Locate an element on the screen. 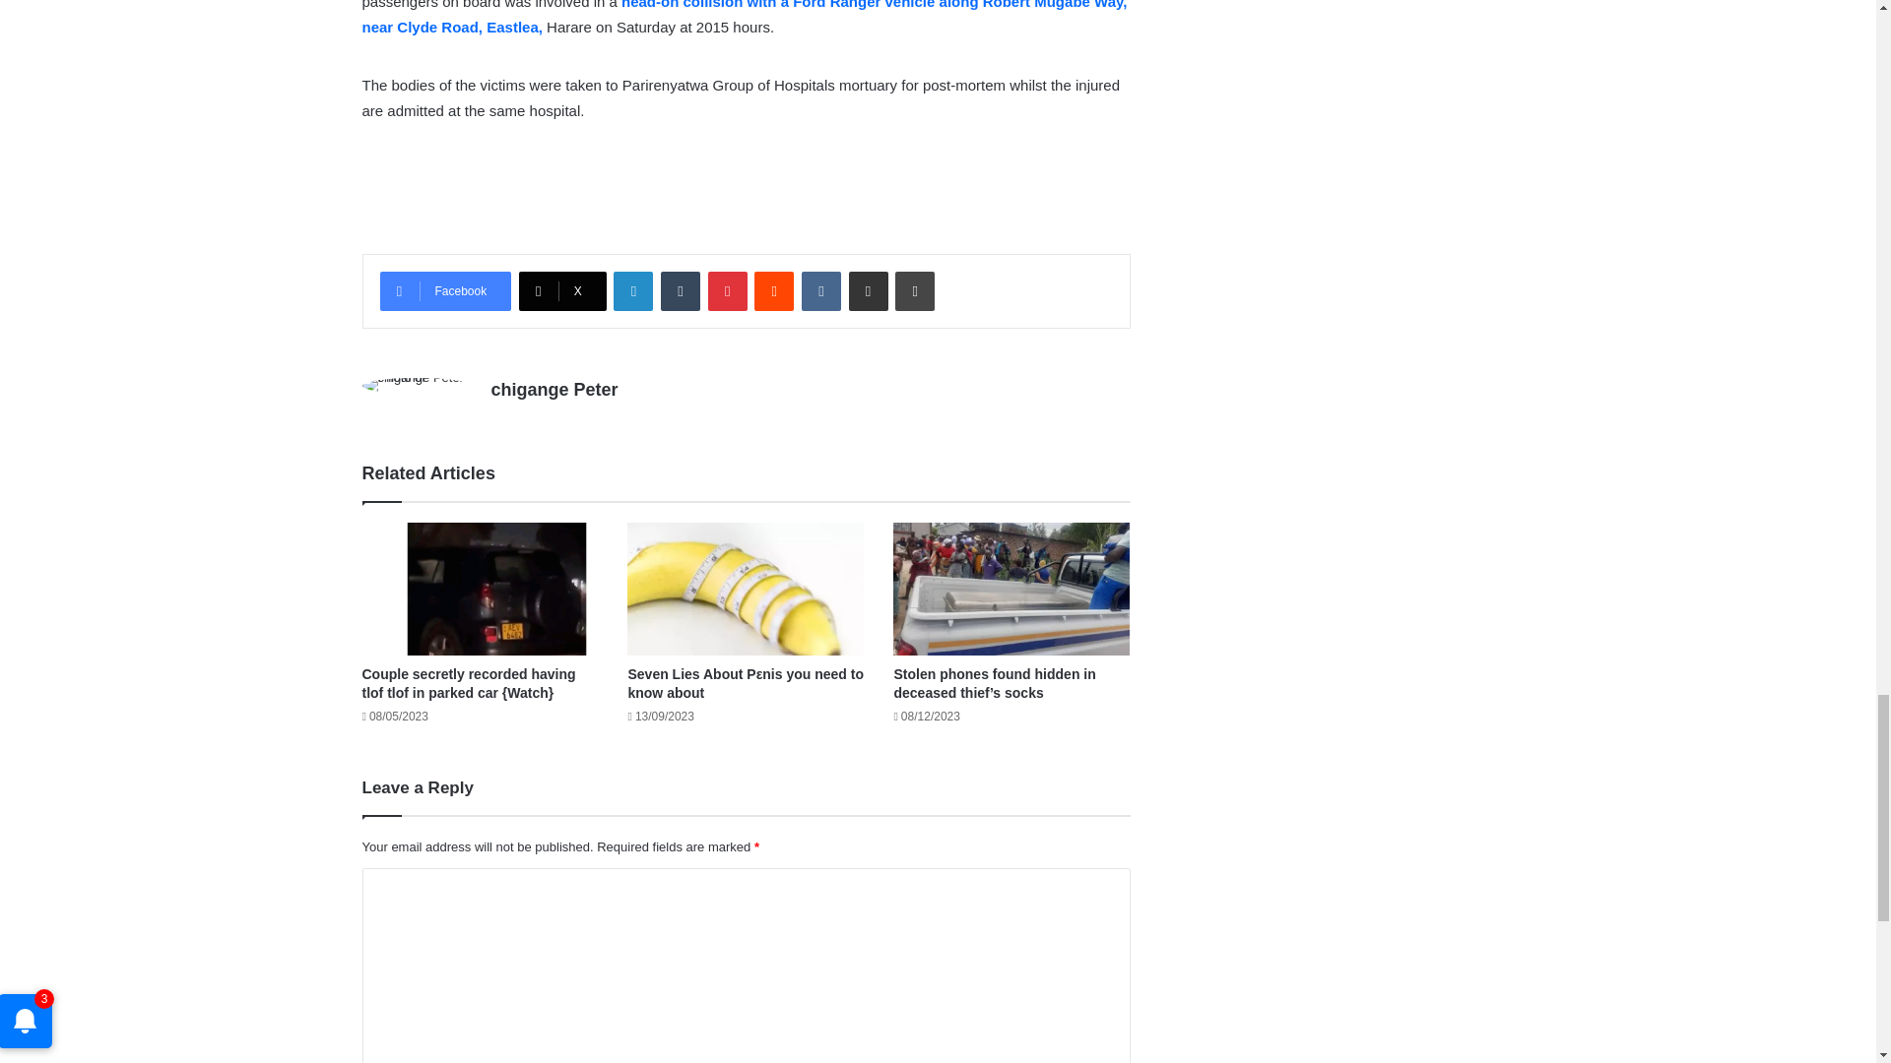  Tumblr is located at coordinates (680, 291).